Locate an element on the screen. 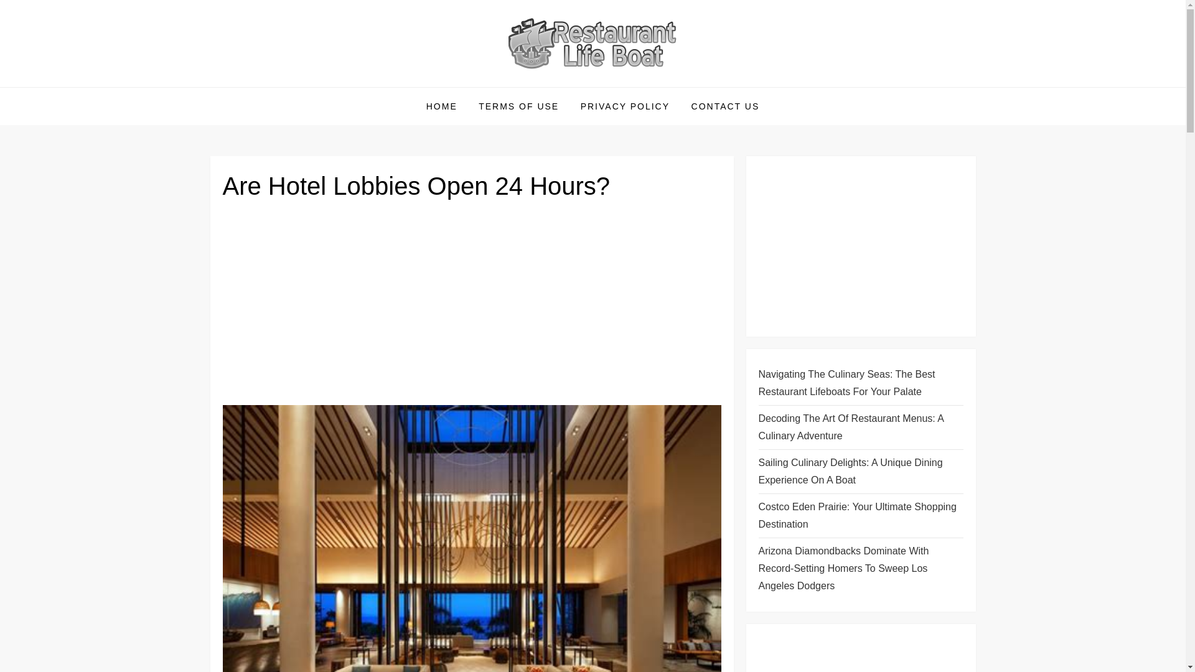  Costco Eden Prairie: Your Ultimate Shopping Destination is located at coordinates (860, 516).